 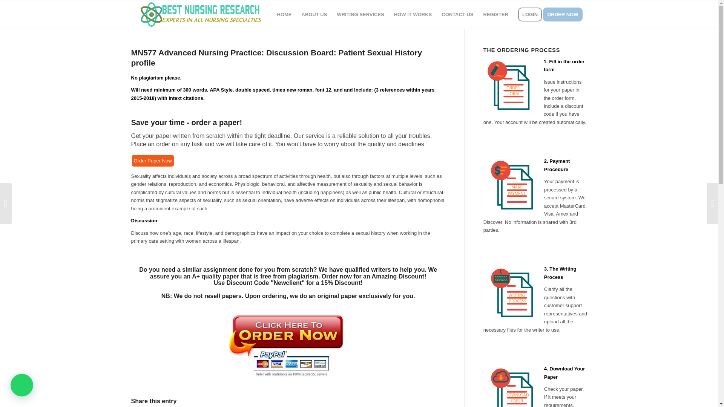 What do you see at coordinates (565, 14) in the screenshot?
I see `ORDER NOW` at bounding box center [565, 14].